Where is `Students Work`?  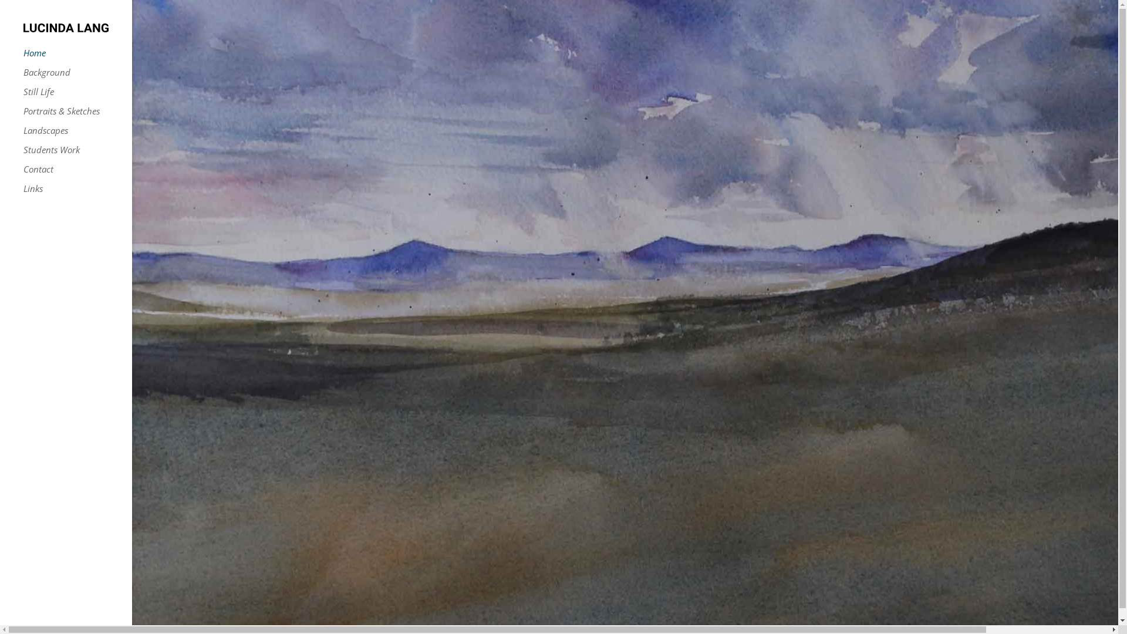
Students Work is located at coordinates (77, 155).